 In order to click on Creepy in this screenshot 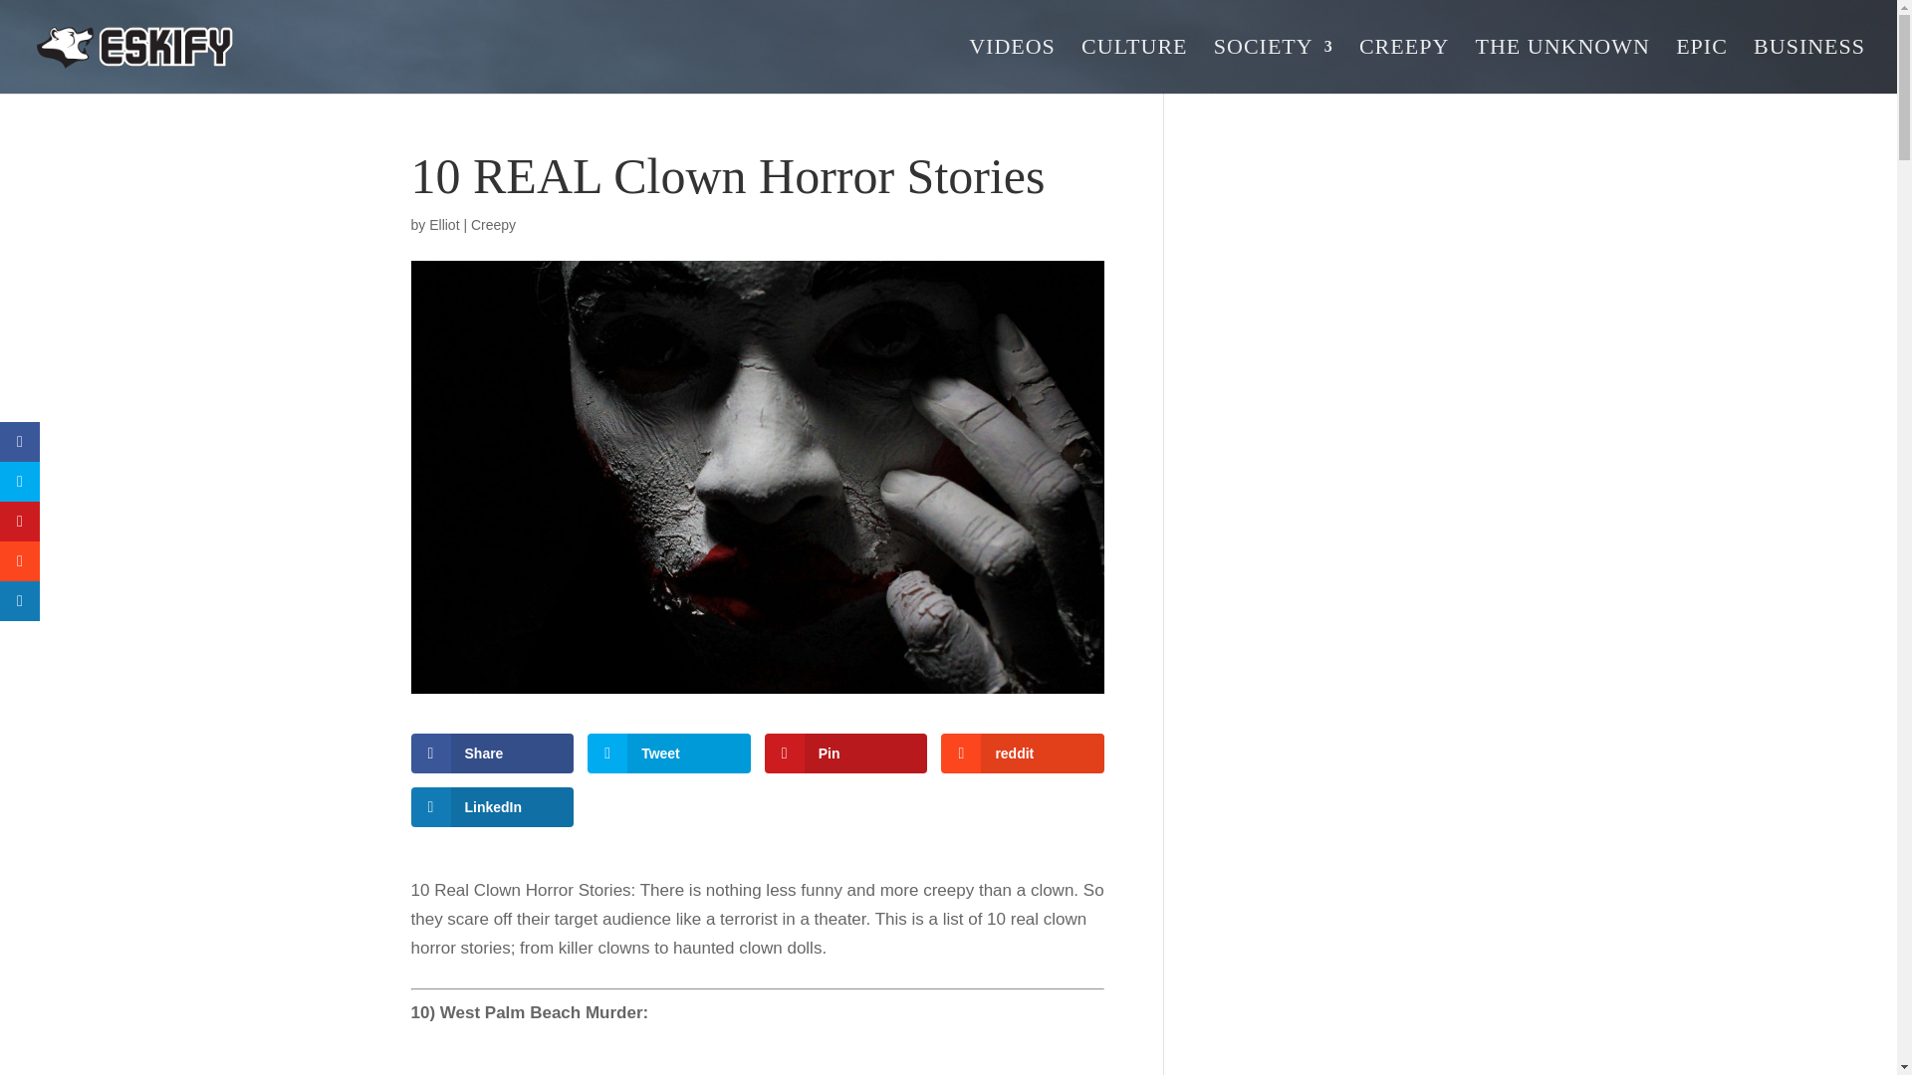, I will do `click(493, 225)`.